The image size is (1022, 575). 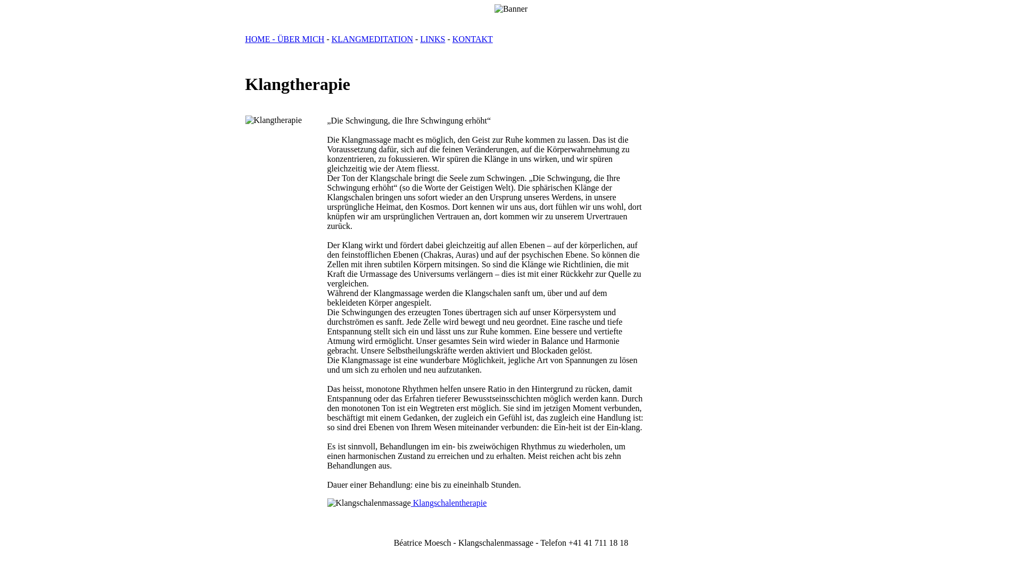 What do you see at coordinates (449, 503) in the screenshot?
I see `Klangschalentherapie` at bounding box center [449, 503].